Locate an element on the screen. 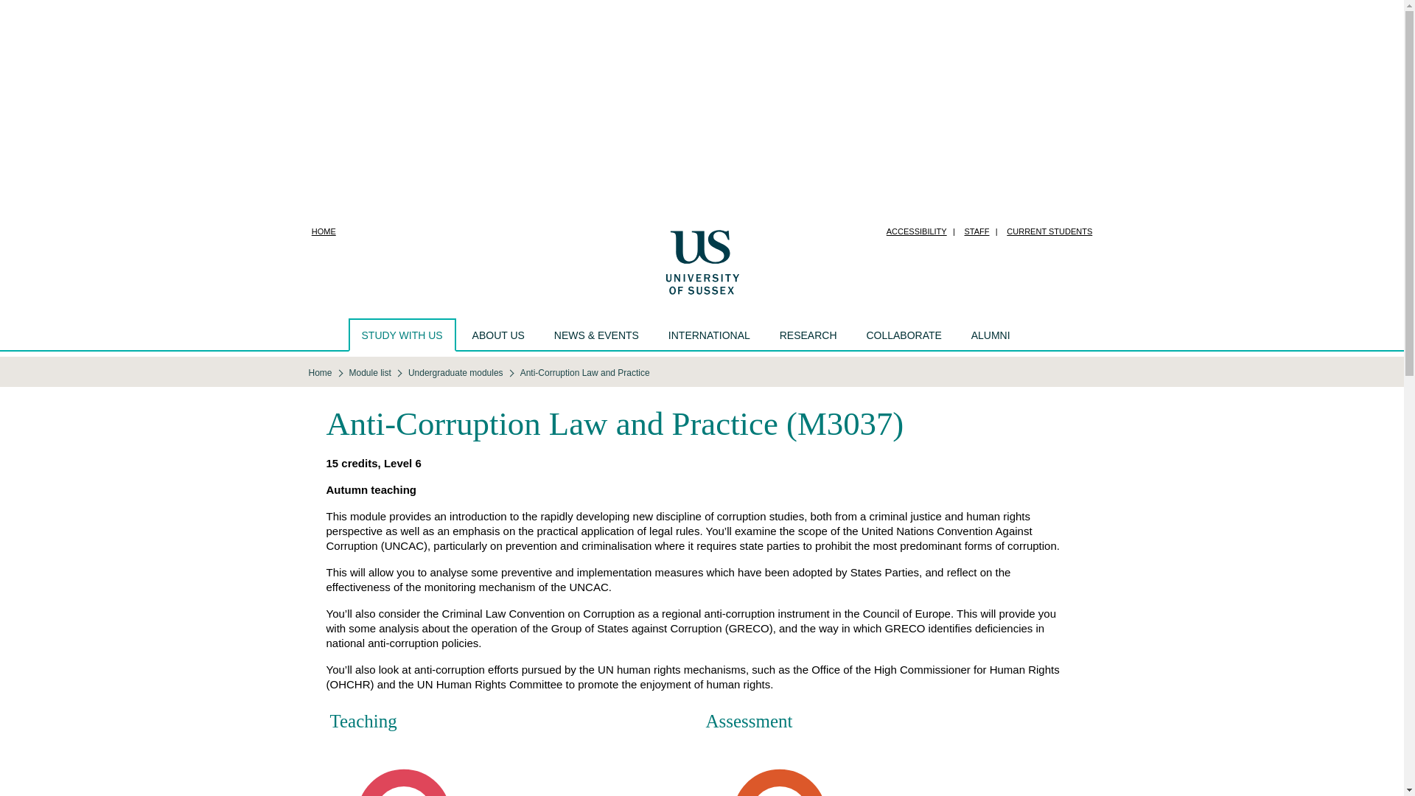 The height and width of the screenshot is (796, 1415). HOME is located at coordinates (324, 231).